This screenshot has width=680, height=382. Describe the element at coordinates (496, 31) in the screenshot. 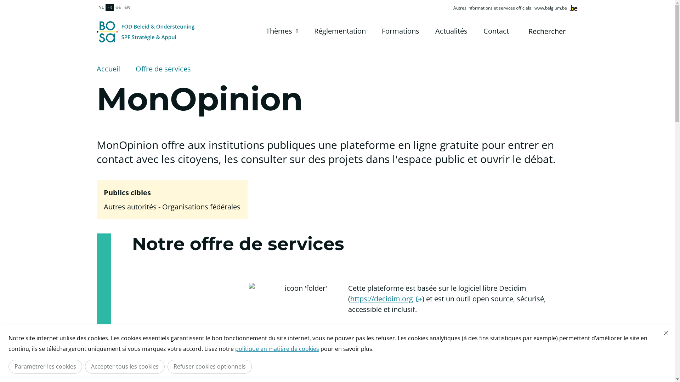

I see `Contact` at that location.